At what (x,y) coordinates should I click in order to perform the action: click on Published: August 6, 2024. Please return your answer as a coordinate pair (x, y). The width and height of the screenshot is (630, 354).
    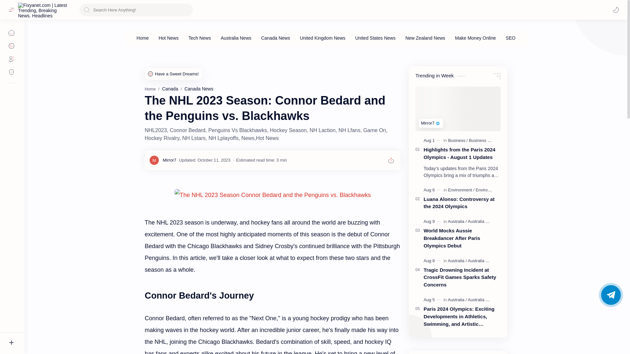
    Looking at the image, I should click on (432, 190).